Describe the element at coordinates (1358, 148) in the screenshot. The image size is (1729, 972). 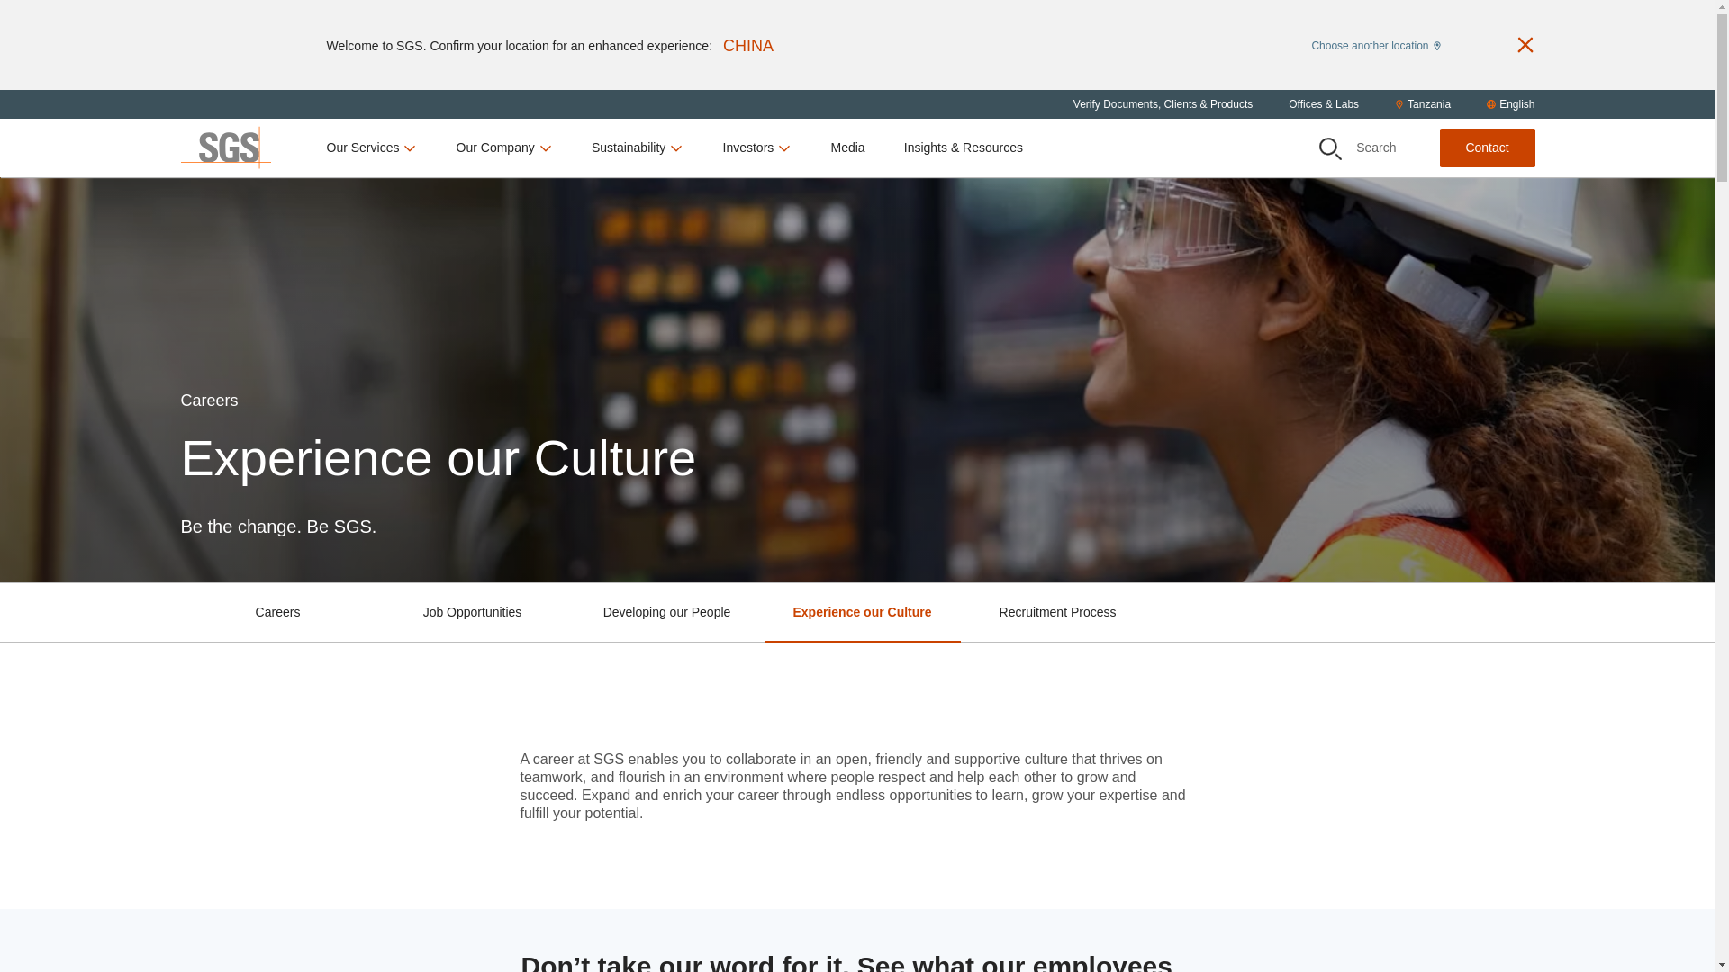
I see `Search` at that location.